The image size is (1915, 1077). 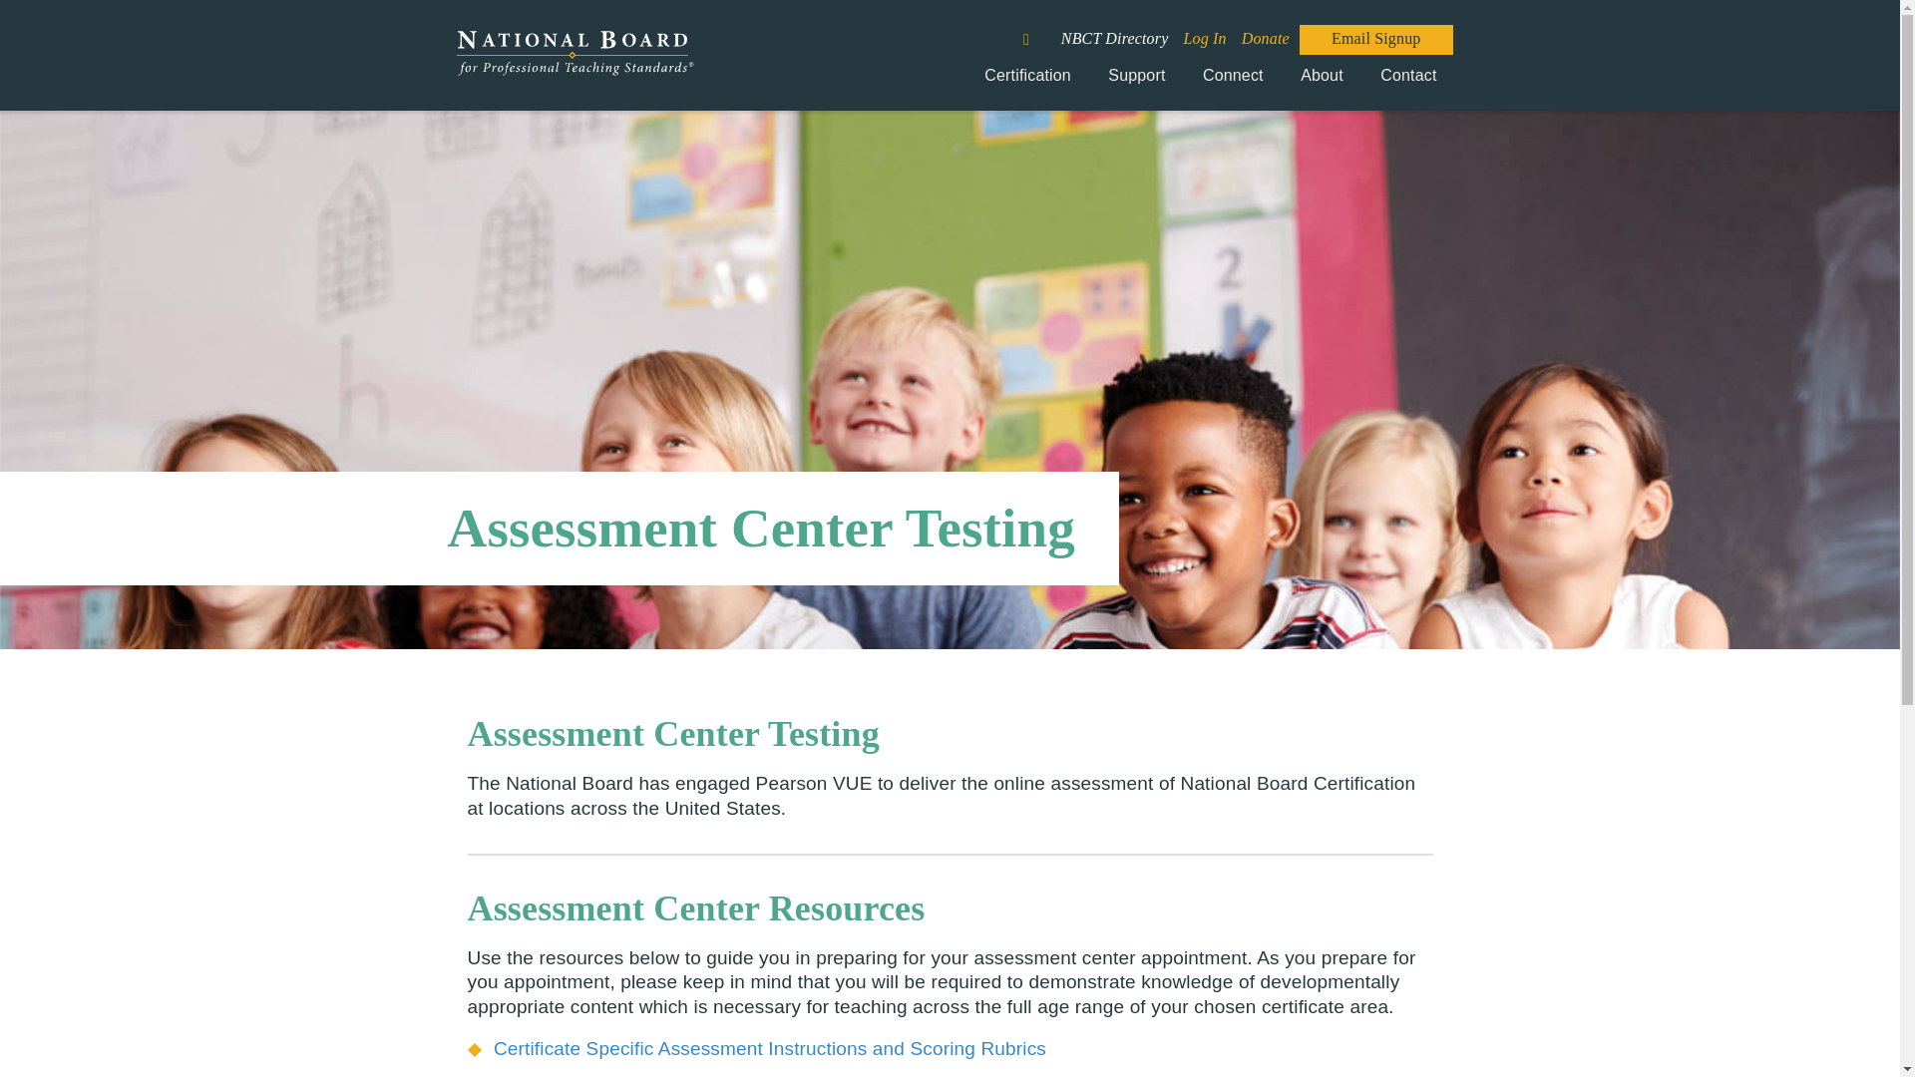 I want to click on Support, so click(x=1136, y=83).